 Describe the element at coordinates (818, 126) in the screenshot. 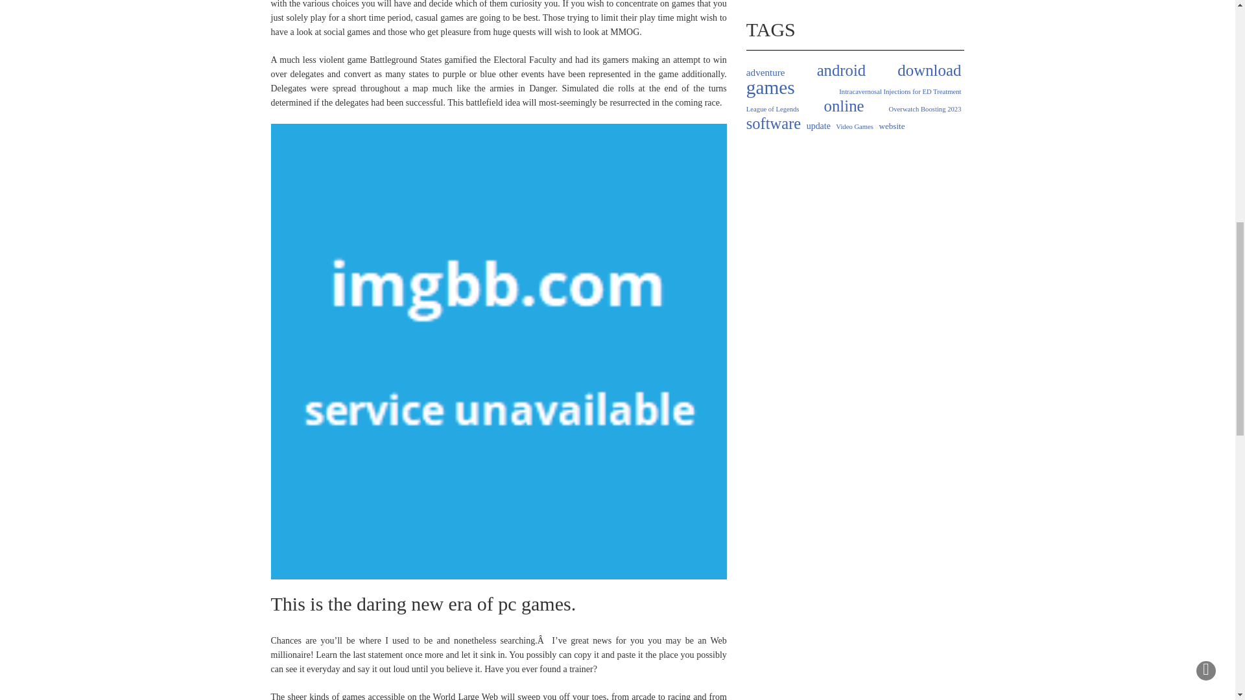

I see `update` at that location.